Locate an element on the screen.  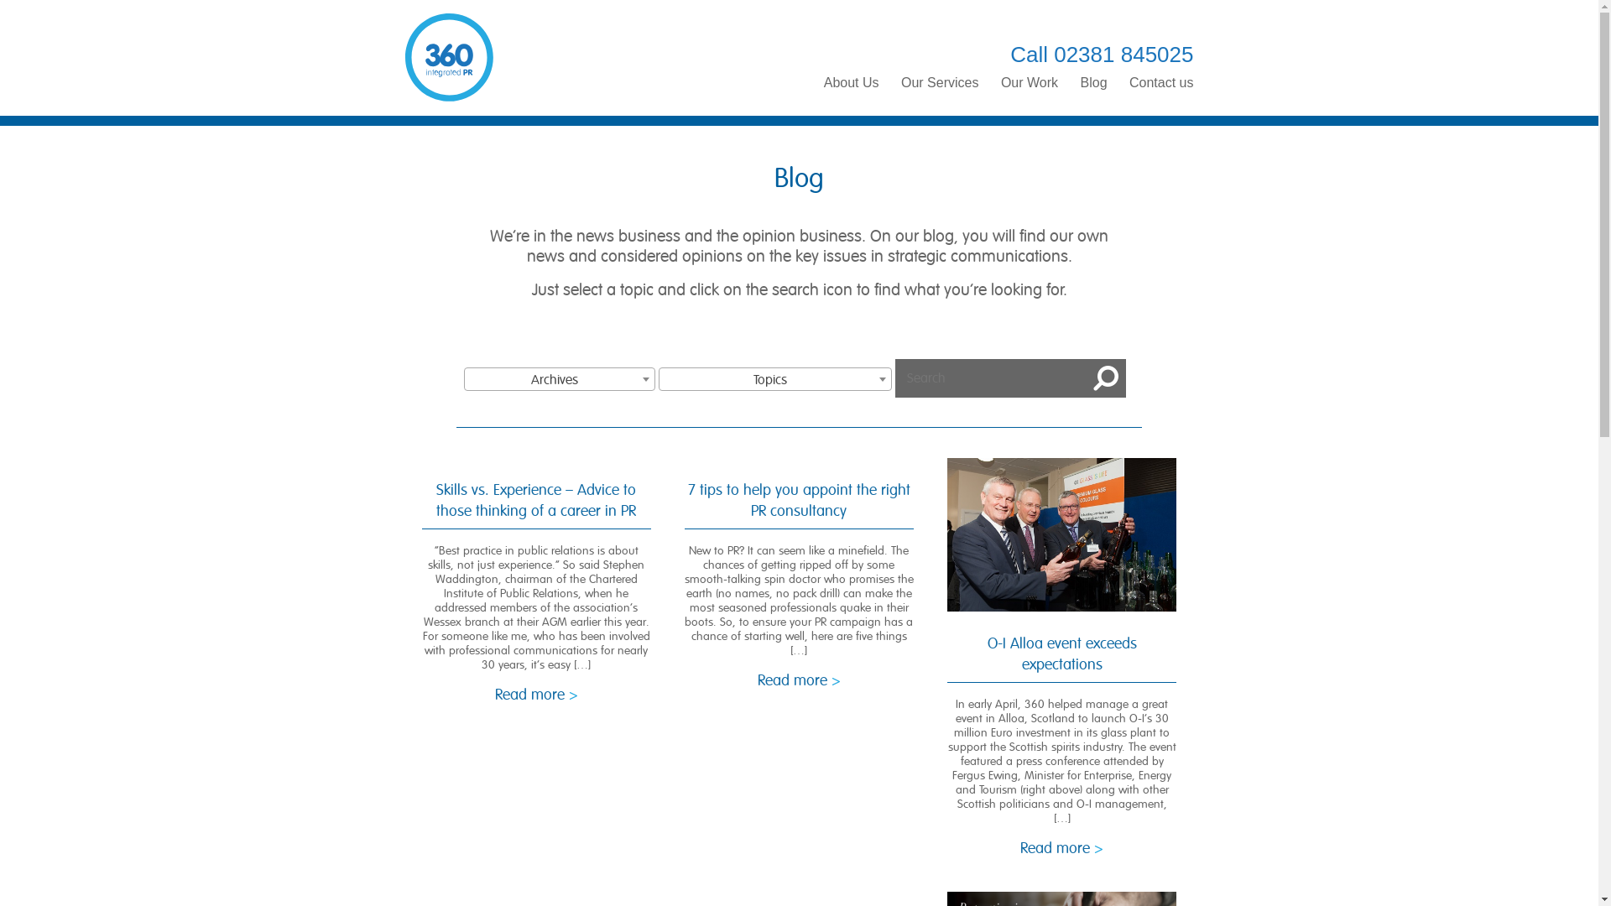
Our Work is located at coordinates (1030, 83).